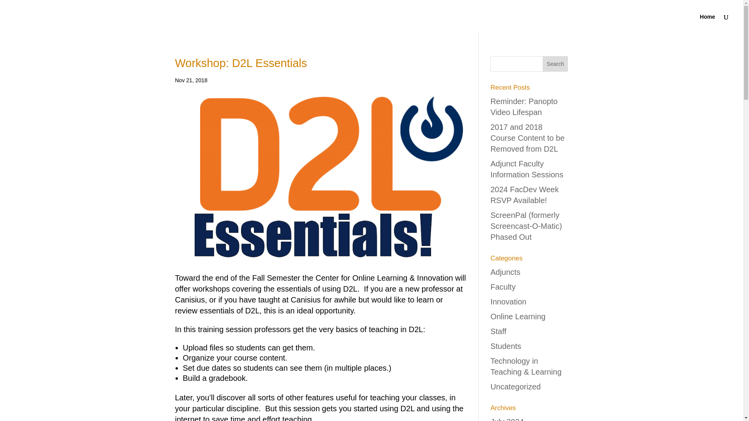  Describe the element at coordinates (527, 138) in the screenshot. I see `2017 and 2018 Course Content to be Removed from D2L` at that location.